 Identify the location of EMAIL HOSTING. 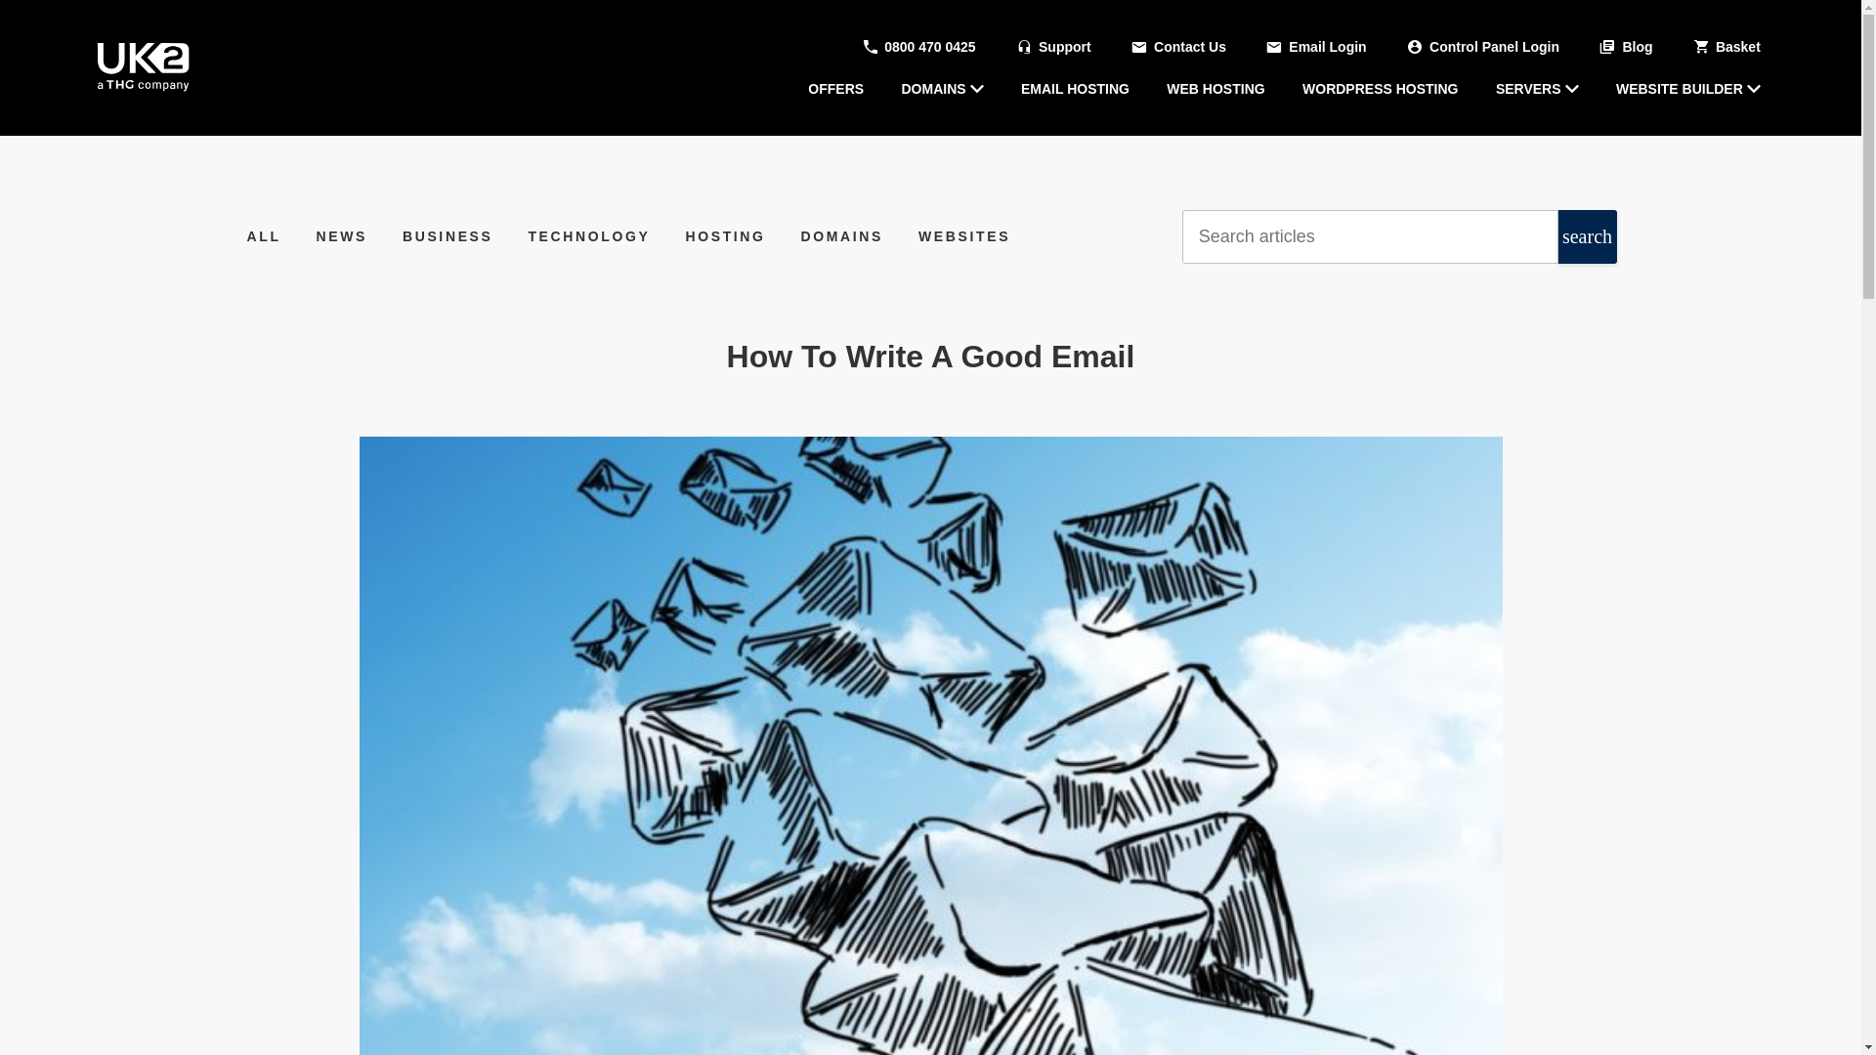
(1075, 88).